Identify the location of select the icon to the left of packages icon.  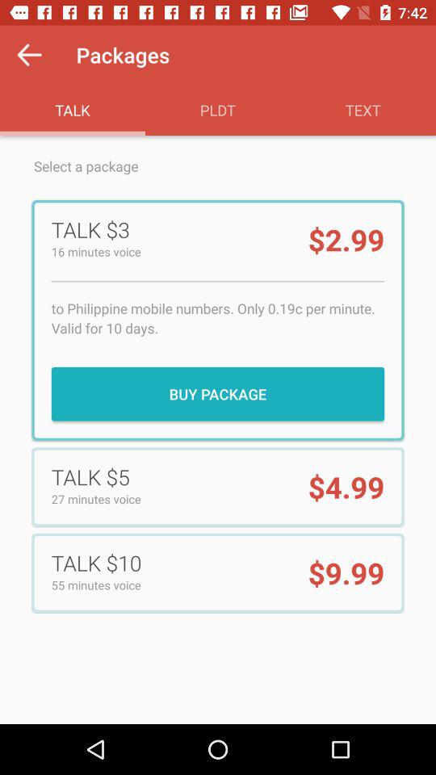
(29, 55).